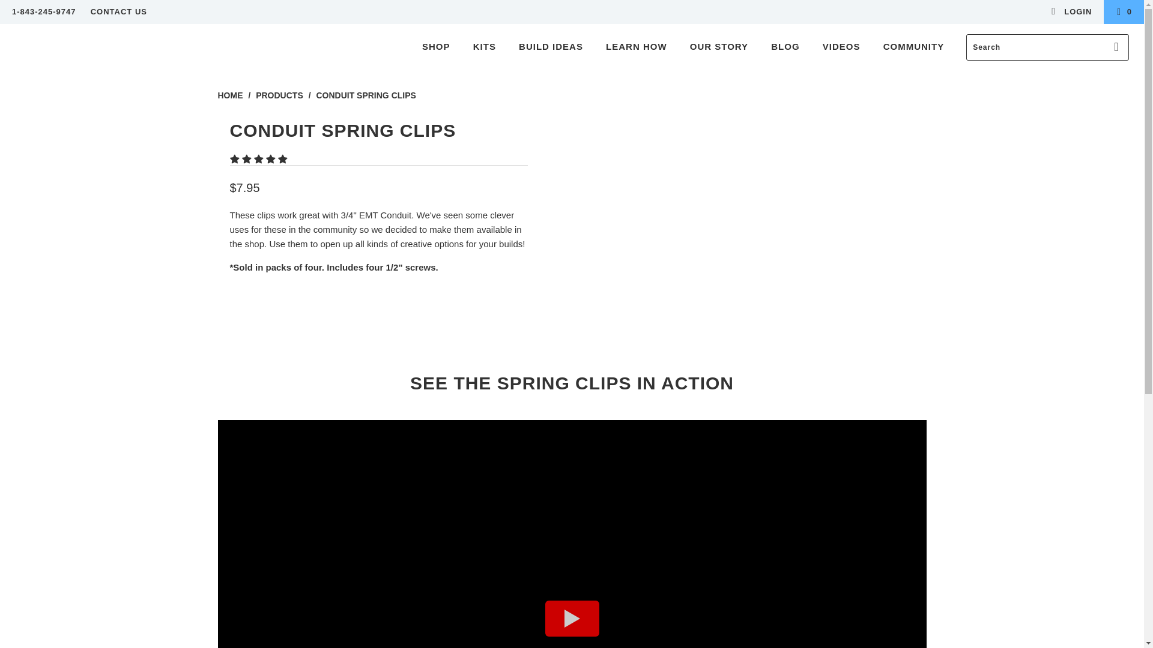  I want to click on Maker Pipe, so click(97, 32).